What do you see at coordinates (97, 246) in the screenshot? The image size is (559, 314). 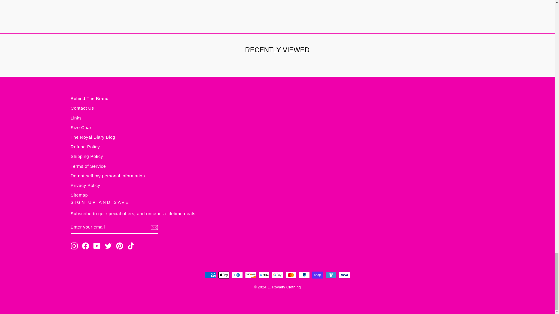 I see `L. Royalty Clothing on YouTube` at bounding box center [97, 246].